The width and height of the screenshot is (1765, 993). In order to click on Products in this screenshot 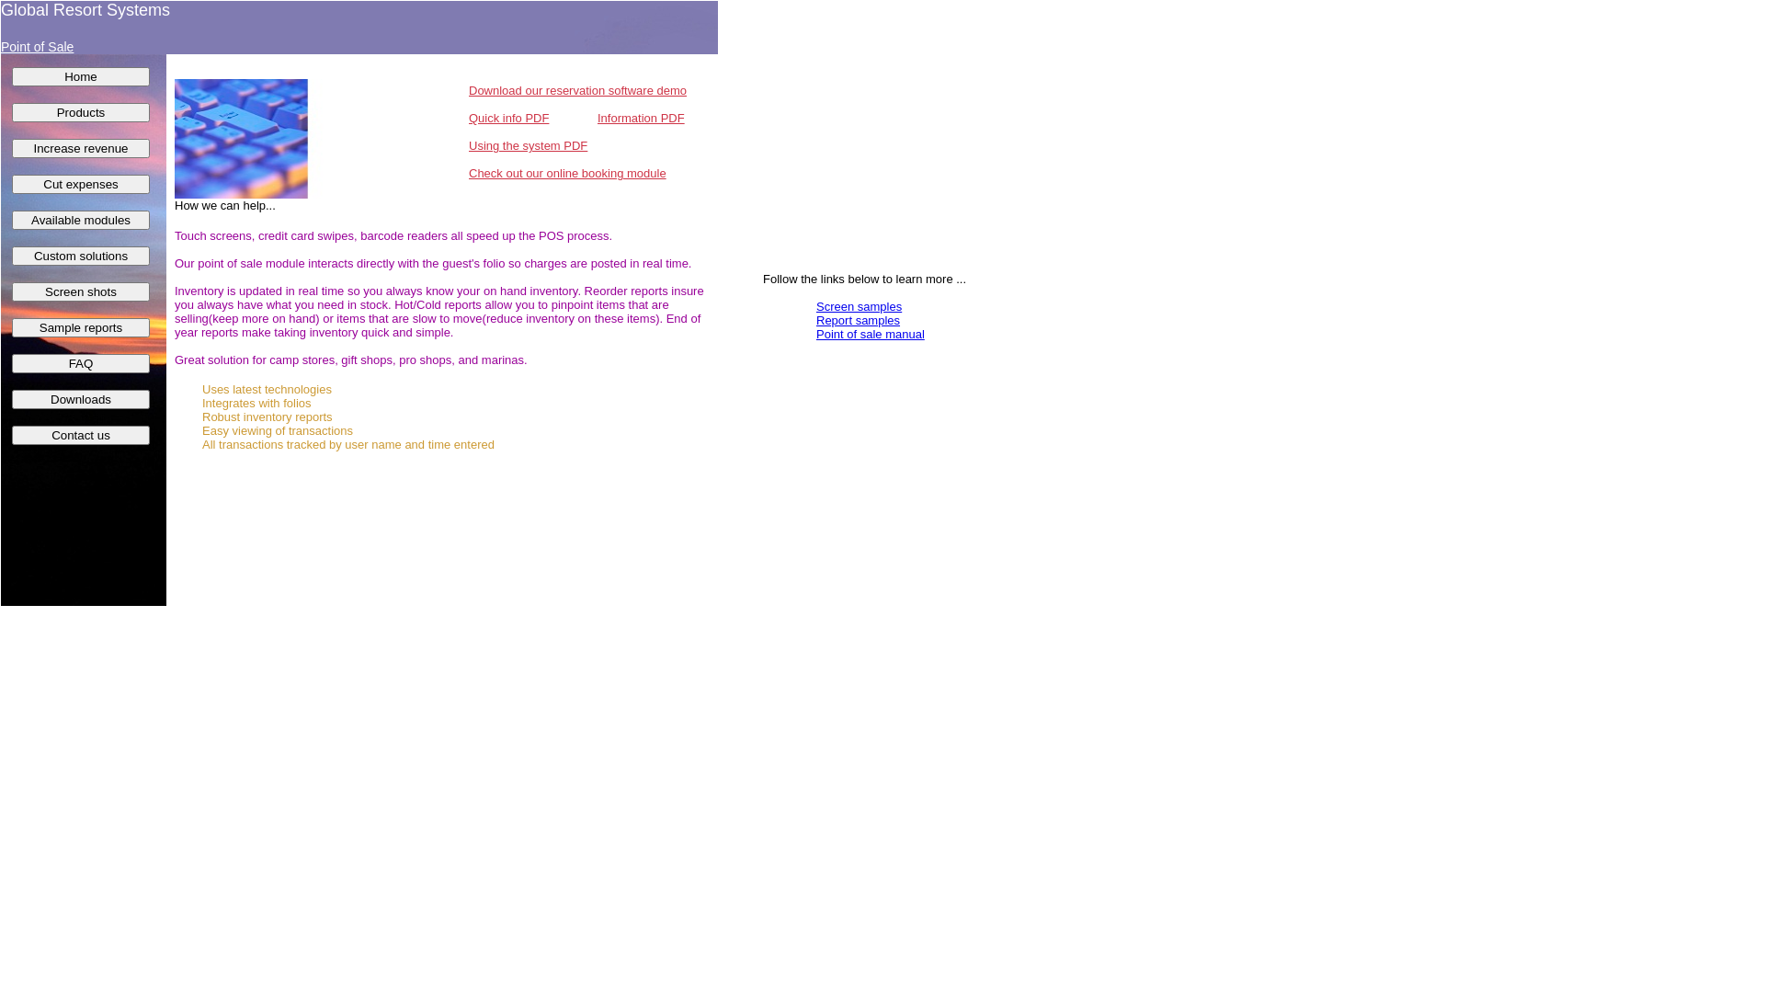, I will do `click(81, 112)`.